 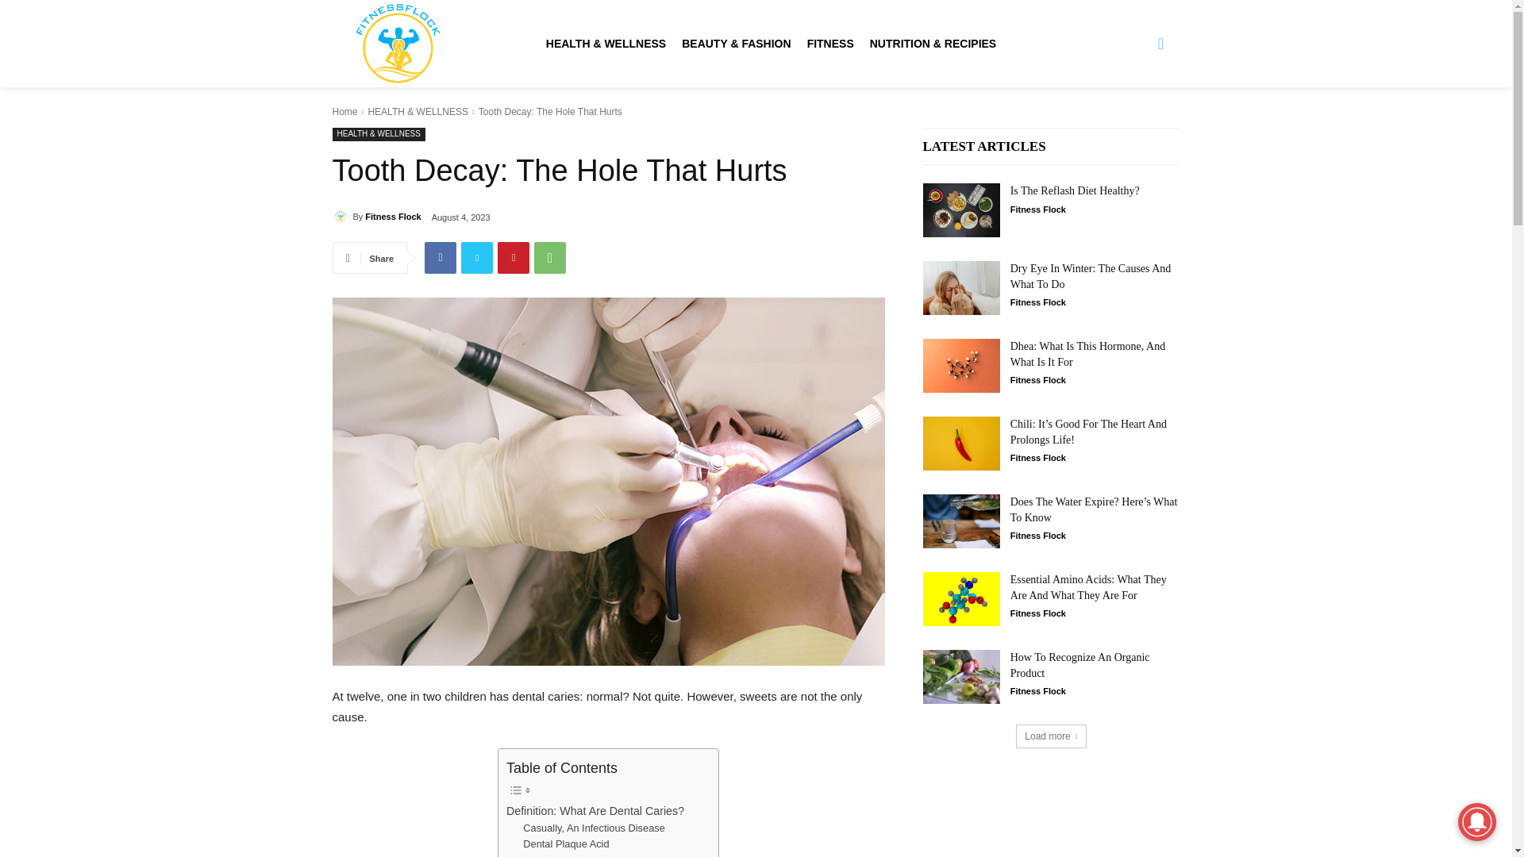 I want to click on Facebook, so click(x=440, y=257).